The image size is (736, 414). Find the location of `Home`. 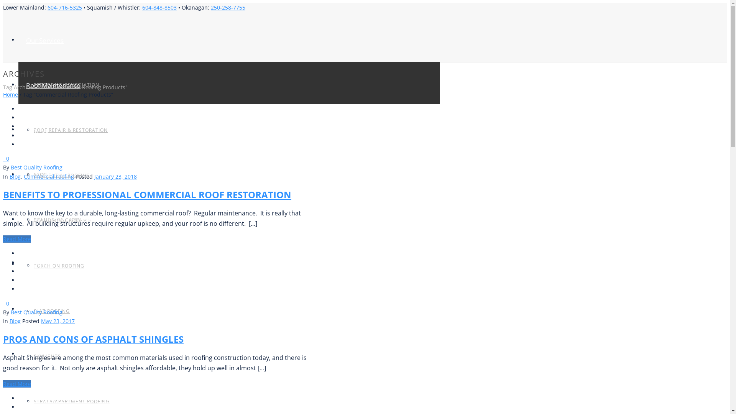

Home is located at coordinates (11, 94).